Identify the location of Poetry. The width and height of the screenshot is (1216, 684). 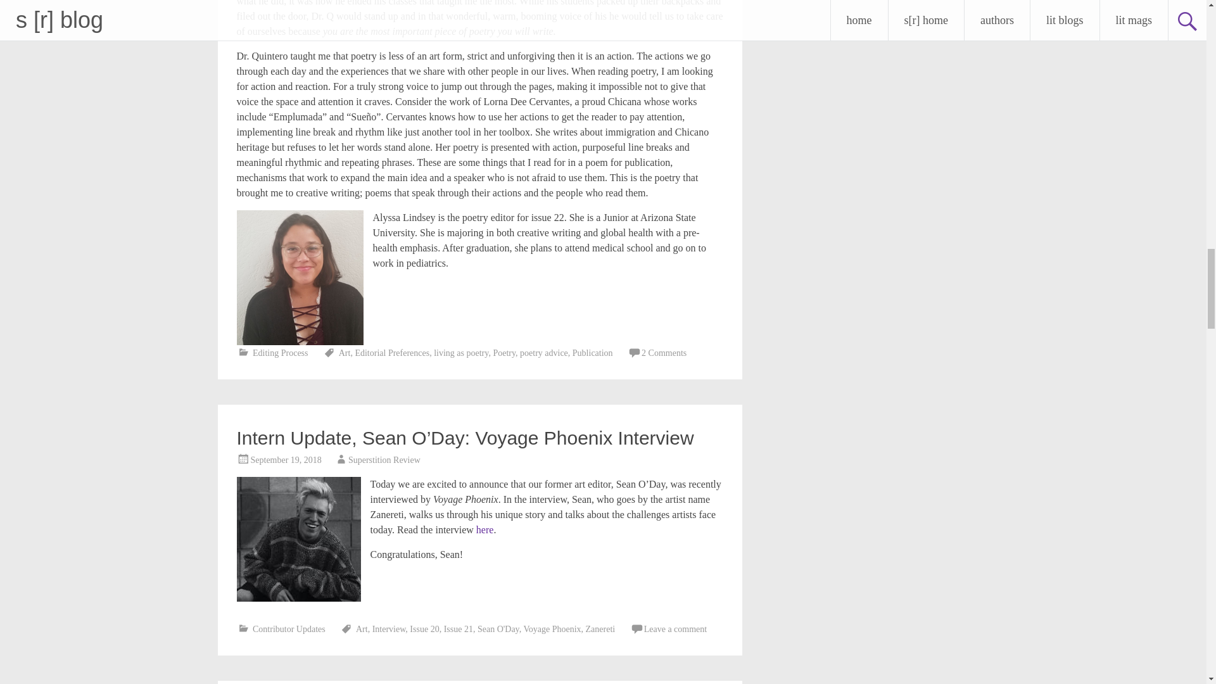
(504, 352).